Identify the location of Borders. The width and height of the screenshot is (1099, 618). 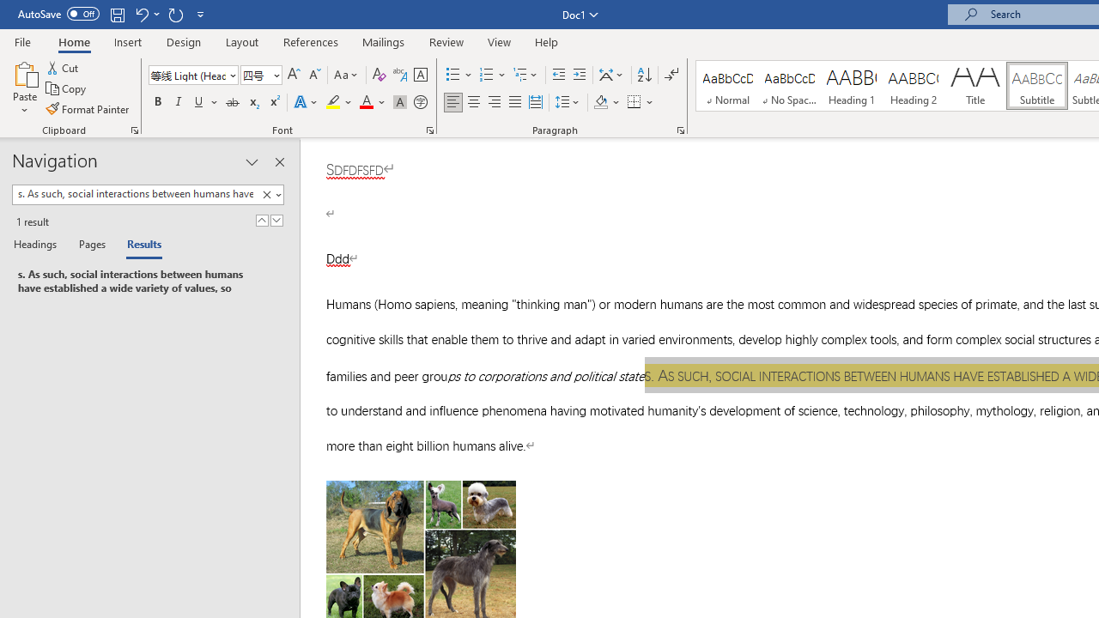
(641, 103).